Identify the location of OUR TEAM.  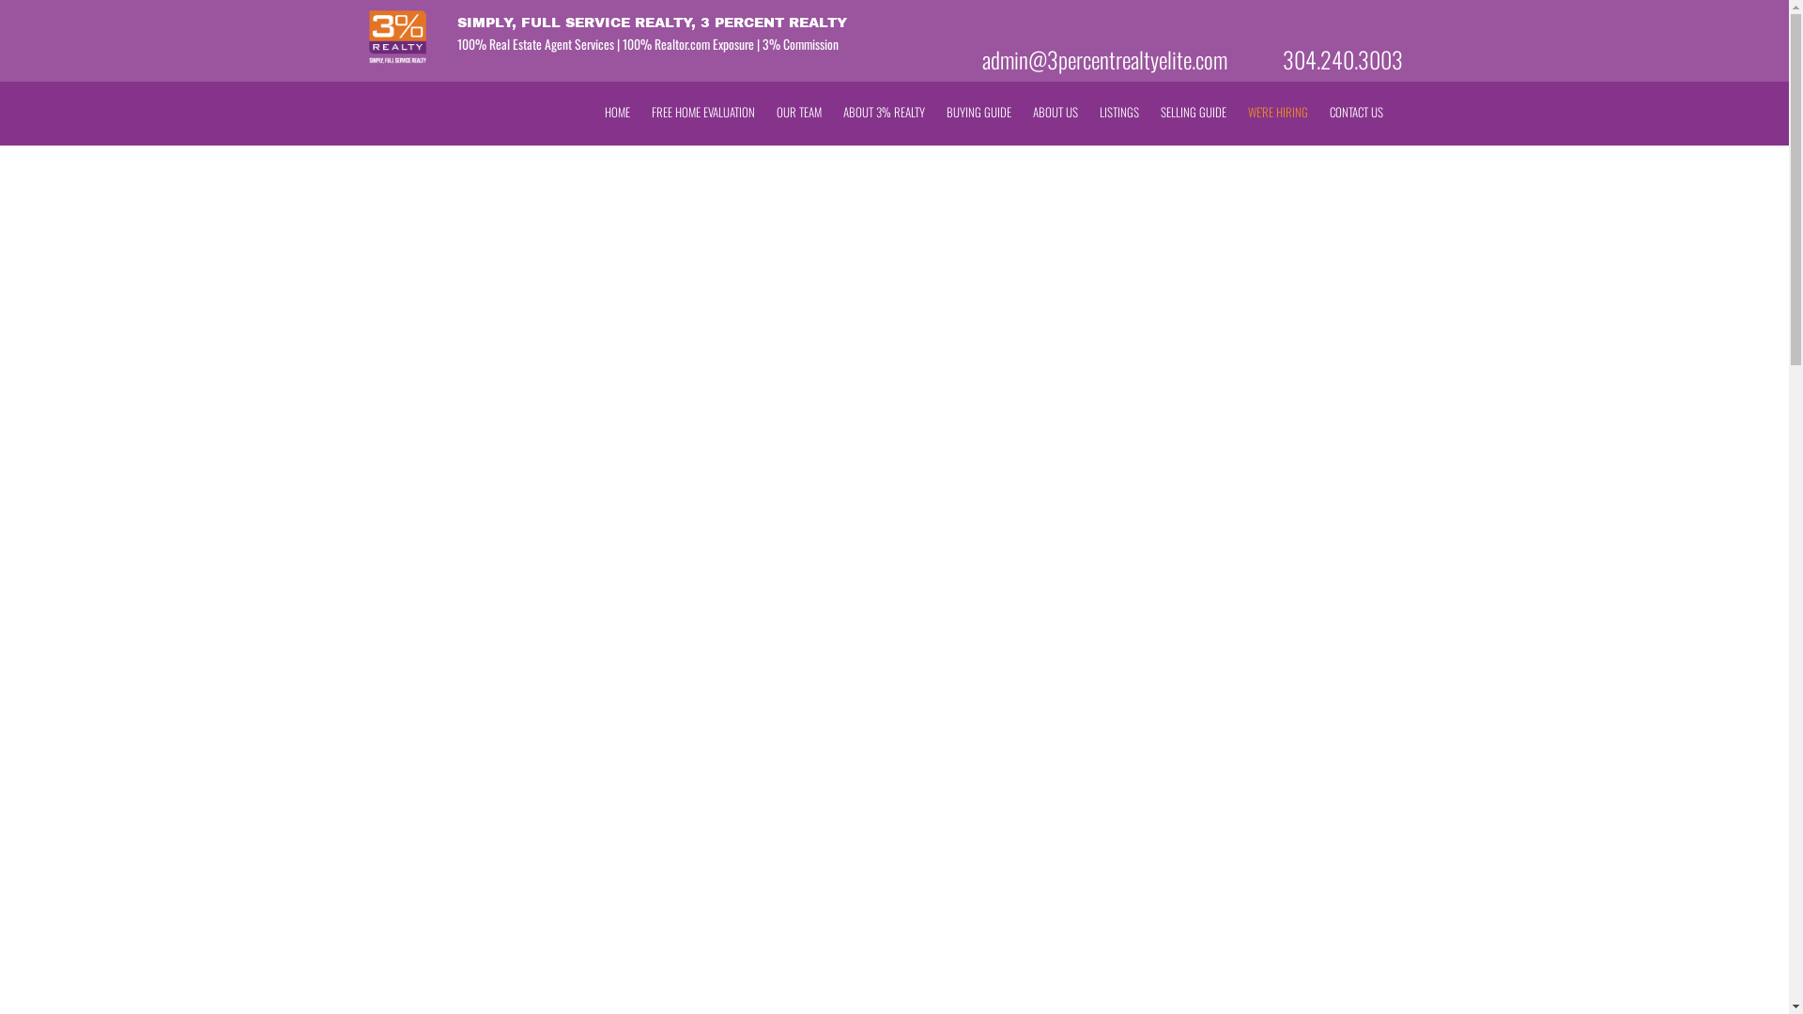
(798, 113).